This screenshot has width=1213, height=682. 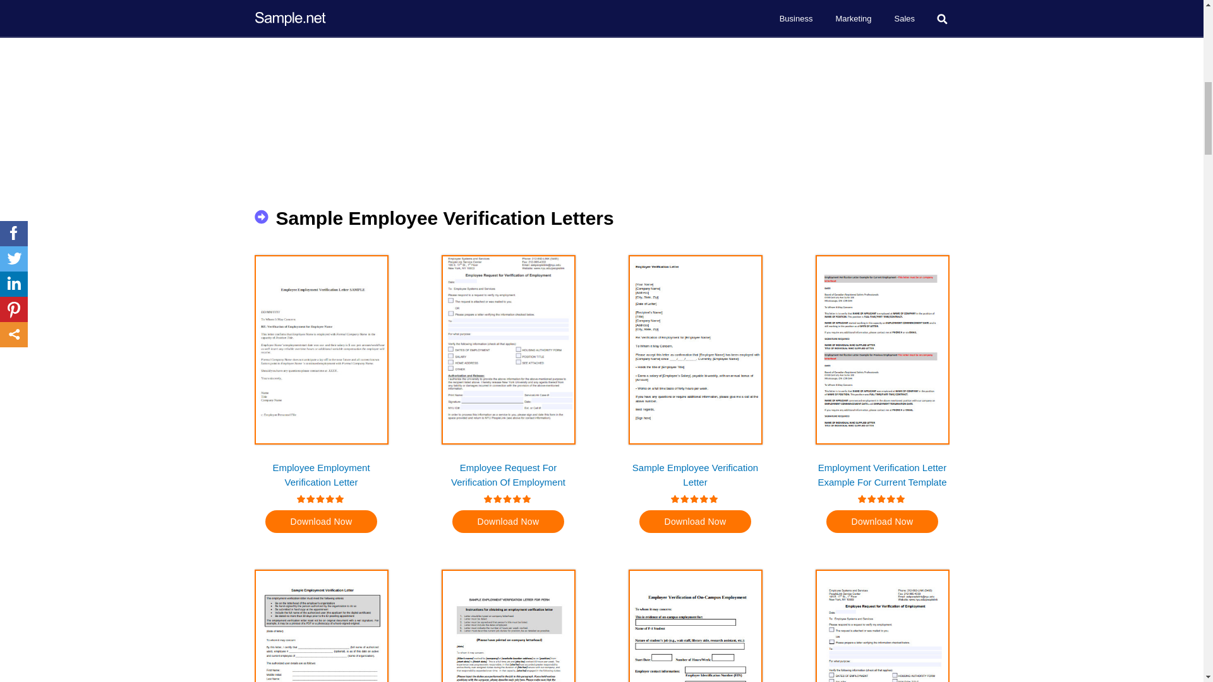 I want to click on Download Now, so click(x=321, y=521).